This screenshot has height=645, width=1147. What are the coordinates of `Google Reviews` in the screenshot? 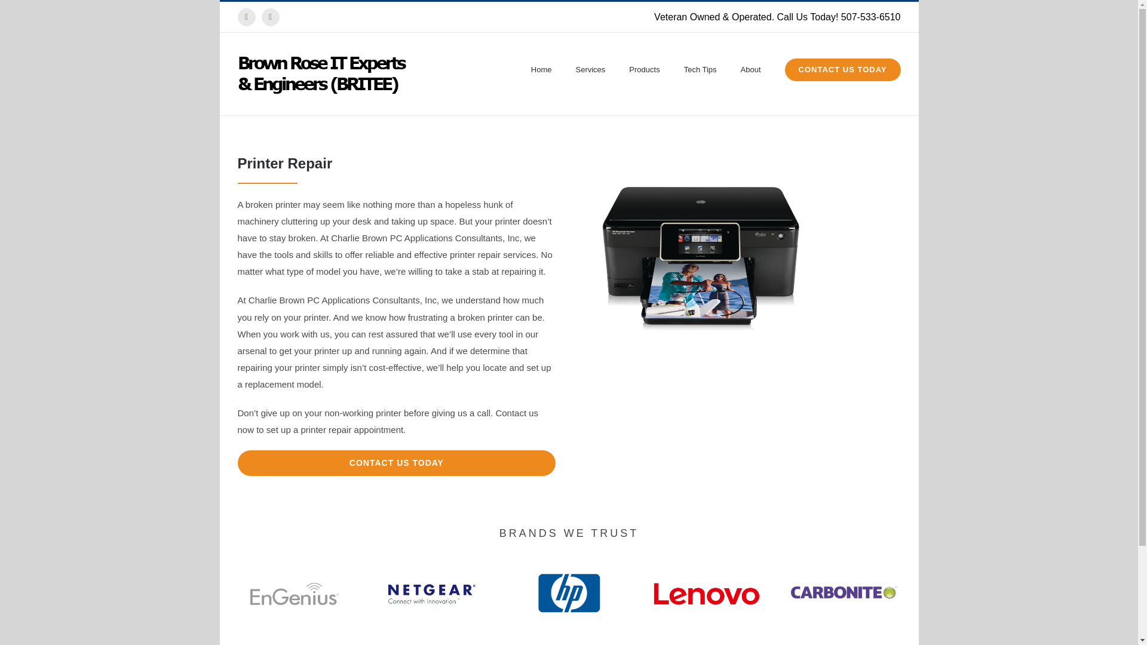 It's located at (270, 17).